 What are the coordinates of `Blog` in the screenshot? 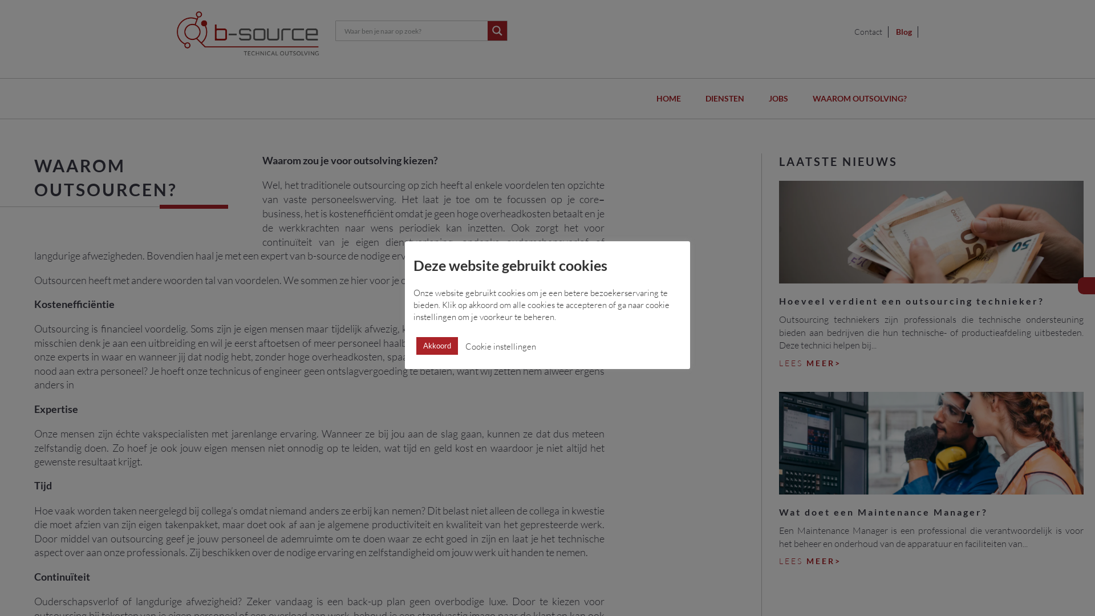 It's located at (905, 32).